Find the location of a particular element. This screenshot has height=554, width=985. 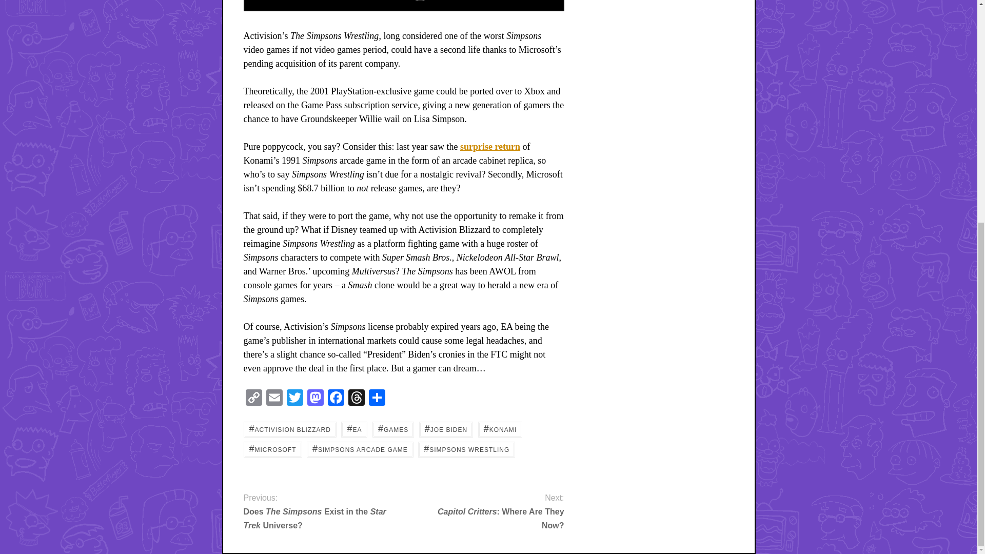

Email is located at coordinates (274, 399).